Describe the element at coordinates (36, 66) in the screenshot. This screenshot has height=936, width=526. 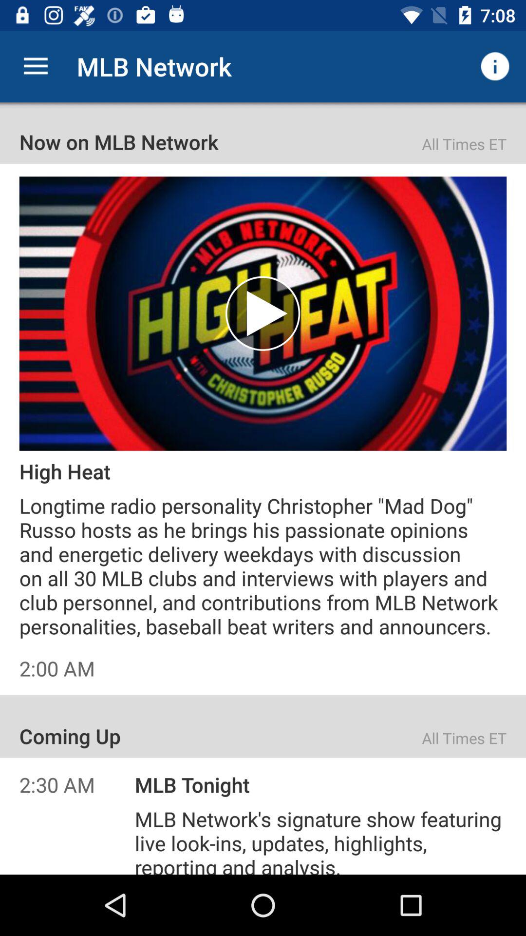
I see `press the app next to the mlb network` at that location.